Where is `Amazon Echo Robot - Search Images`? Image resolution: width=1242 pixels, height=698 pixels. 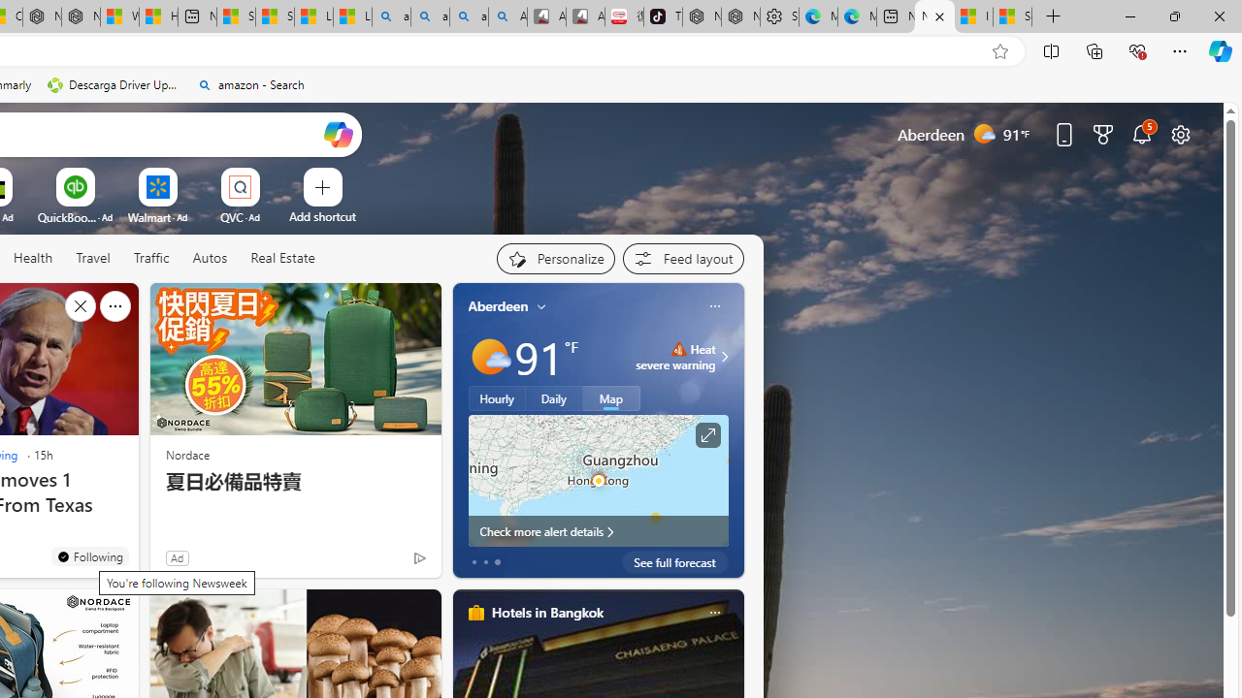 Amazon Echo Robot - Search Images is located at coordinates (507, 17).